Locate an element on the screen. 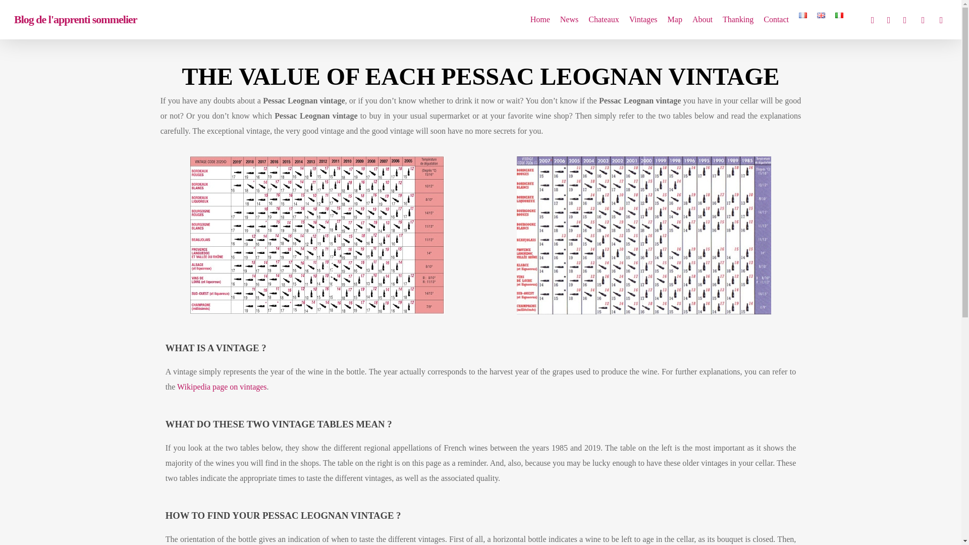 The image size is (969, 545). Blog de l'apprenti sommelier is located at coordinates (76, 19).